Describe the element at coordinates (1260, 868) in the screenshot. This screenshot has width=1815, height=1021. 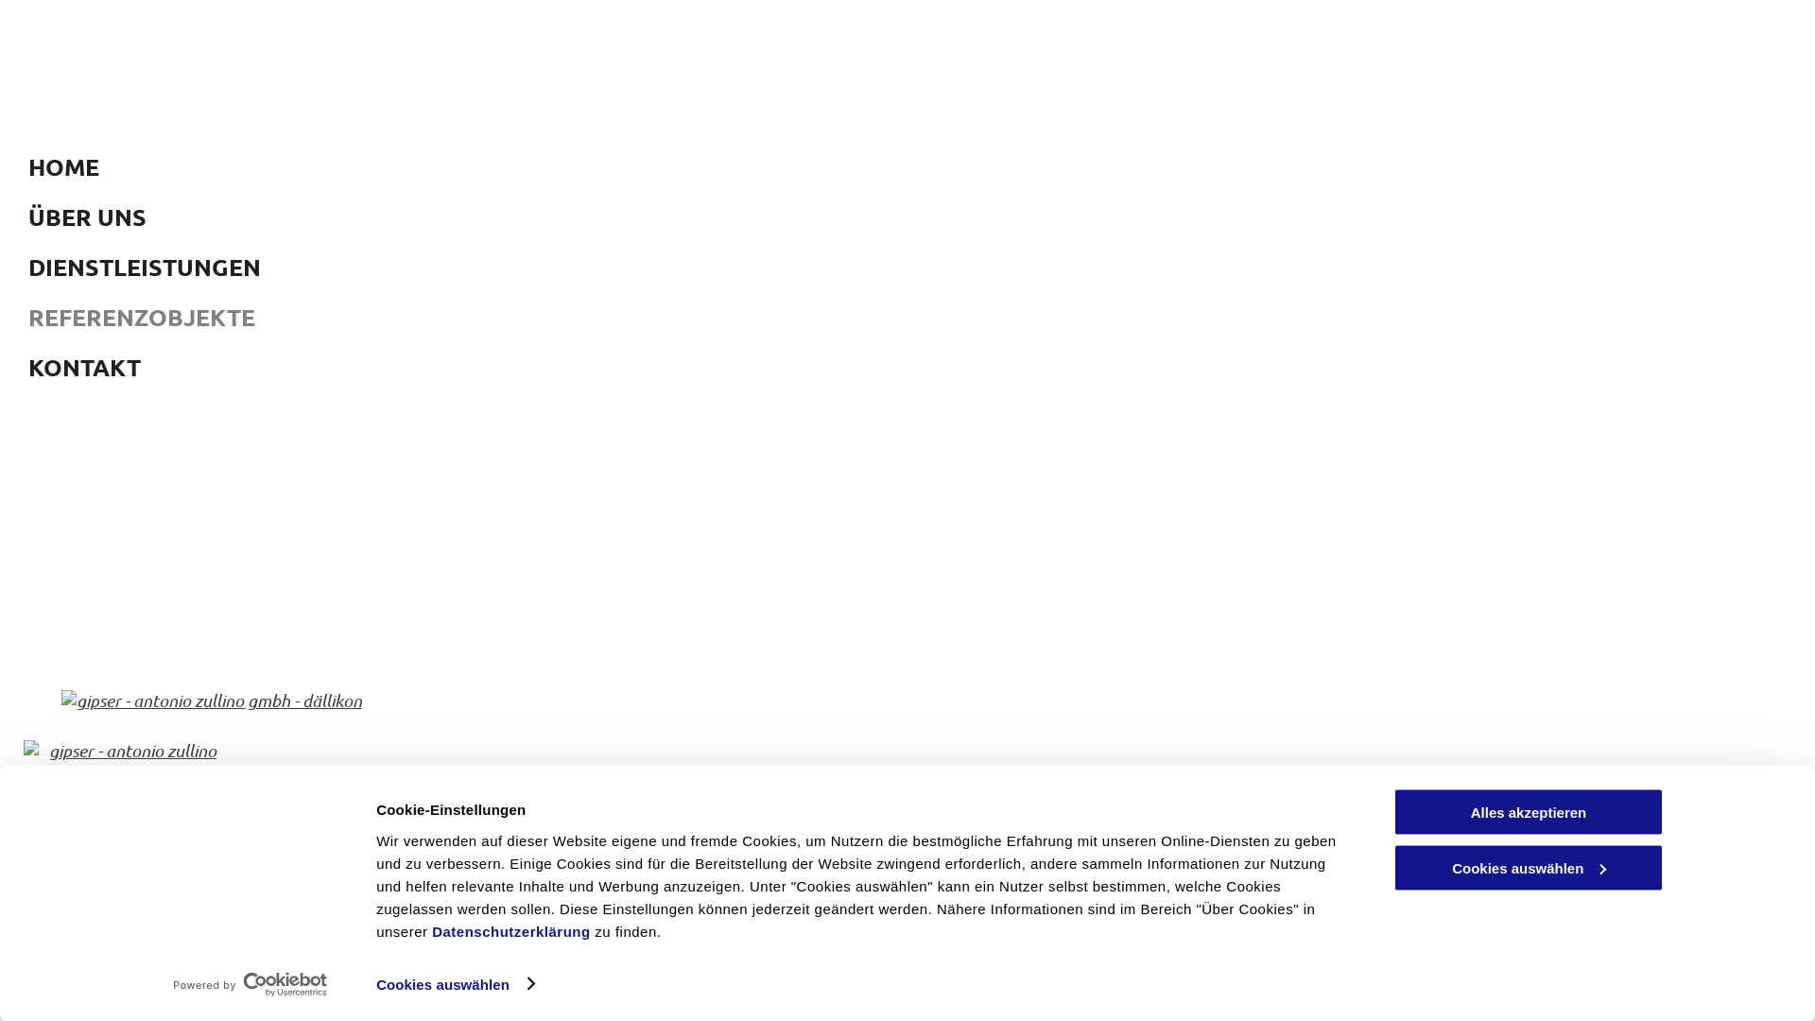
I see `DIENSTLEISTUNGEN` at that location.